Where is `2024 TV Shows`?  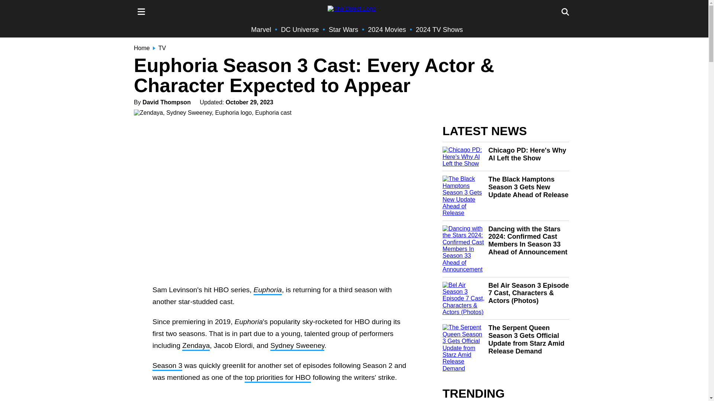 2024 TV Shows is located at coordinates (439, 30).